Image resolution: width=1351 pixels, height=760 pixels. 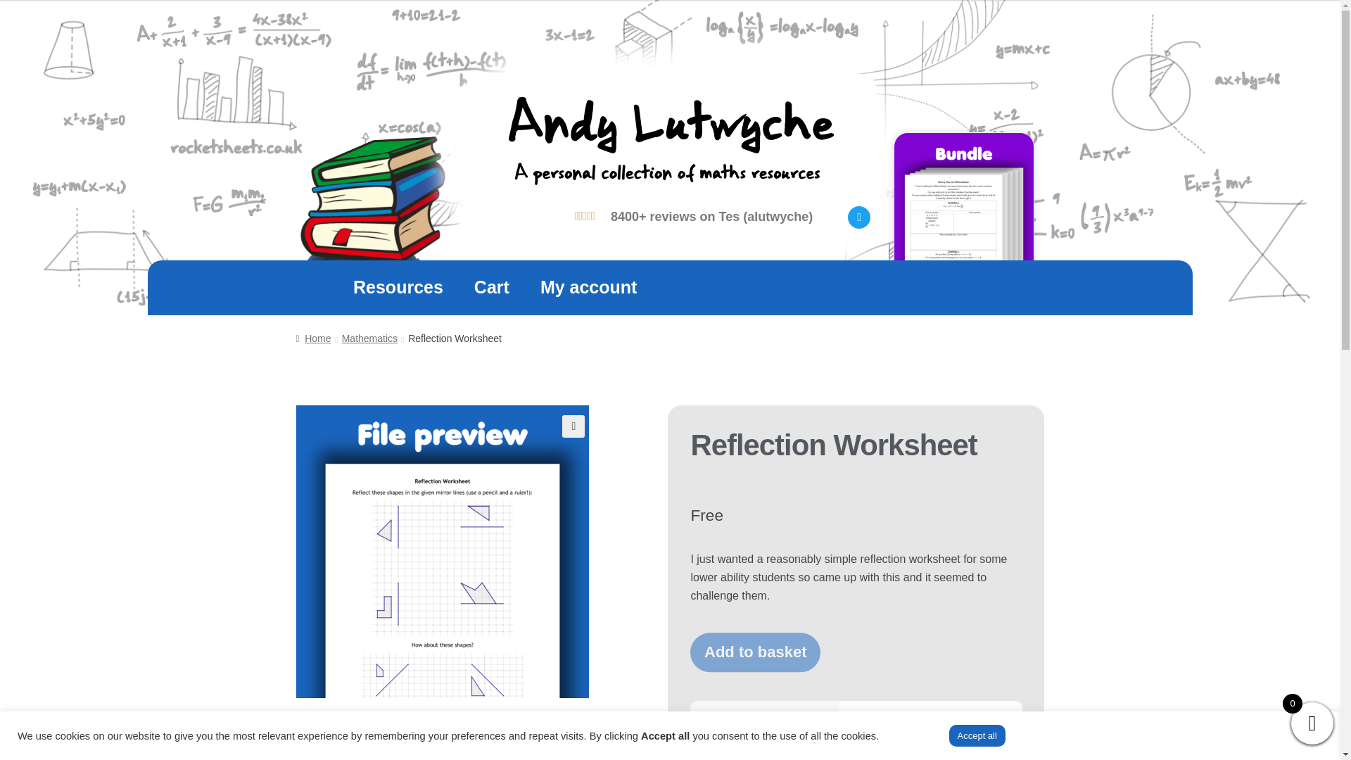 I want to click on Age 14-16, so click(x=881, y=757).